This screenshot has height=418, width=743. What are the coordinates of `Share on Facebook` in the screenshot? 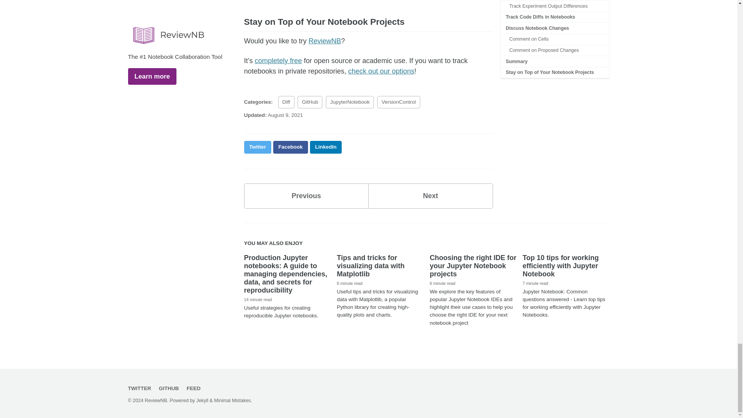 It's located at (326, 147).